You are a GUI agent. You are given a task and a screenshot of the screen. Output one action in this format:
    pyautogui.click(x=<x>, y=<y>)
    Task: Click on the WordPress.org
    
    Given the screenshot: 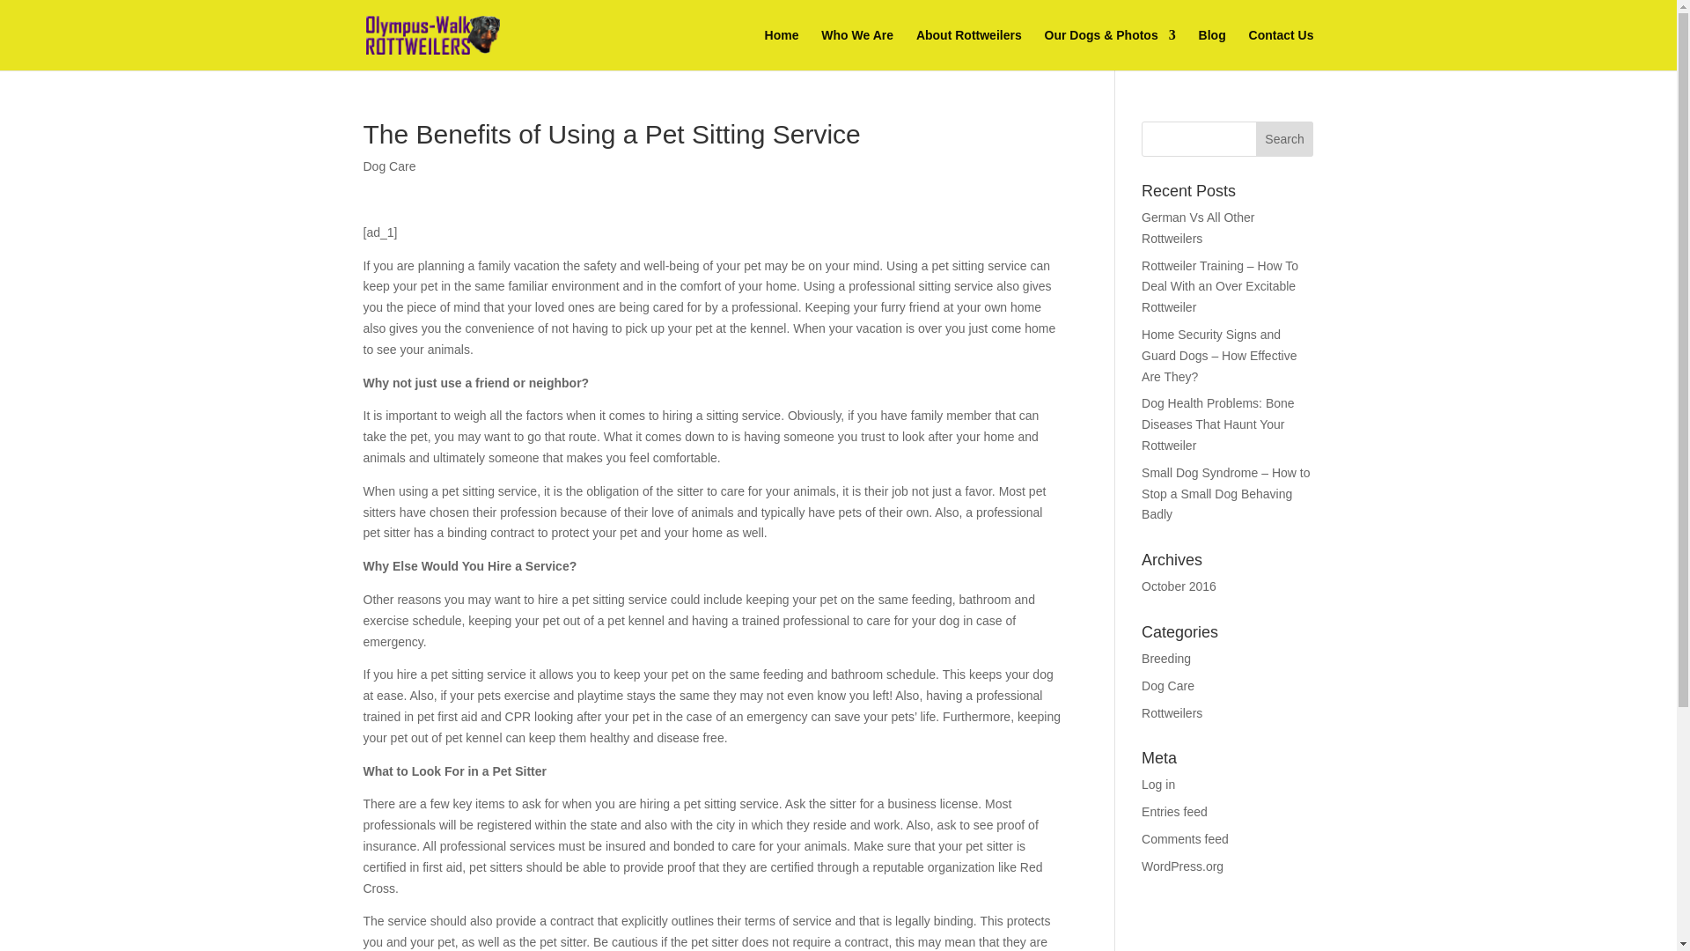 What is the action you would take?
    pyautogui.click(x=1183, y=866)
    